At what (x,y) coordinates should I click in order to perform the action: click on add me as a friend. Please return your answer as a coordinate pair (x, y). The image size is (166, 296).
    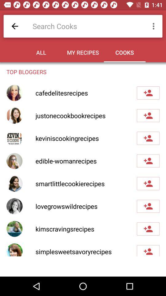
    Looking at the image, I should click on (148, 251).